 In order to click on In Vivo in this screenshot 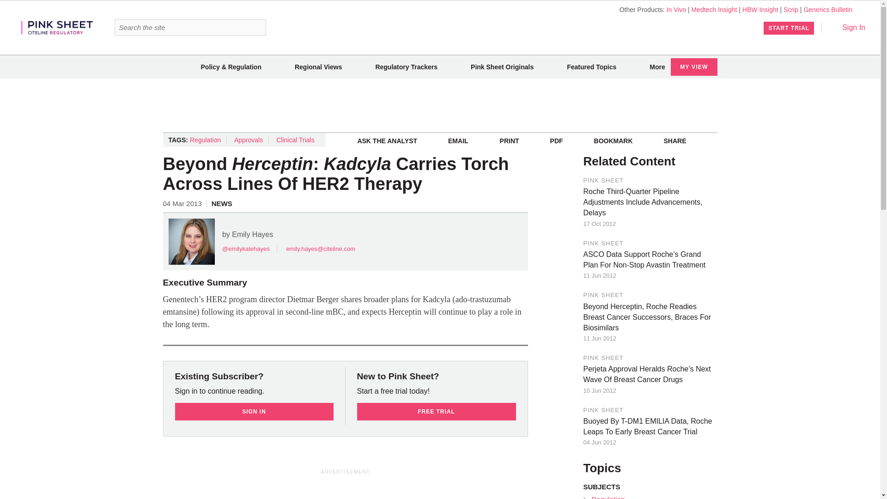, I will do `click(676, 9)`.